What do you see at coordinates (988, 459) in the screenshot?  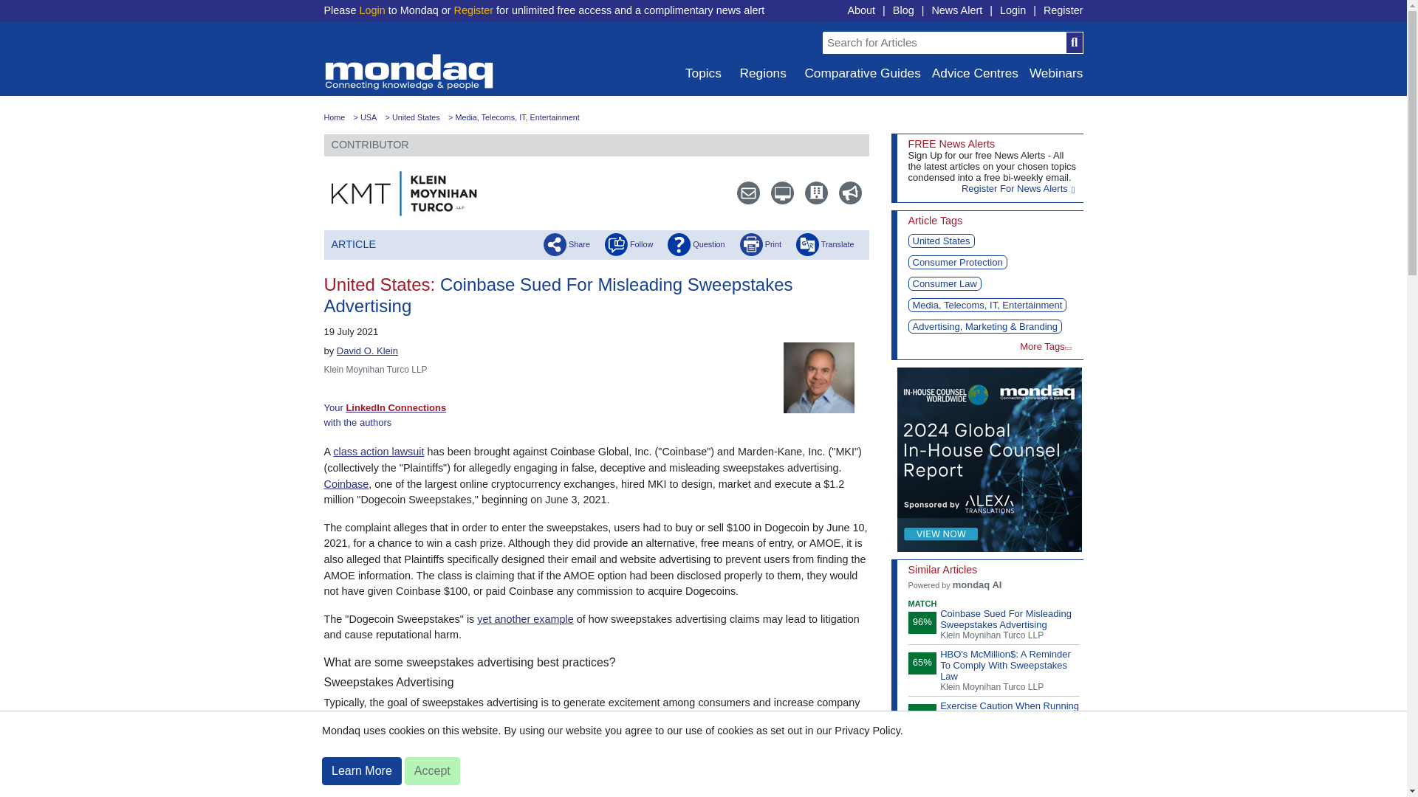 I see `ICW Report - AP` at bounding box center [988, 459].